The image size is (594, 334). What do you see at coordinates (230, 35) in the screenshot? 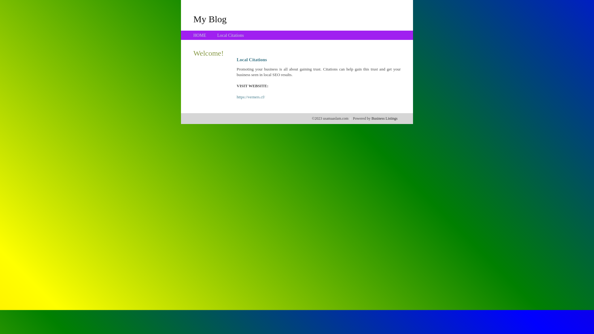
I see `Local Citations` at bounding box center [230, 35].